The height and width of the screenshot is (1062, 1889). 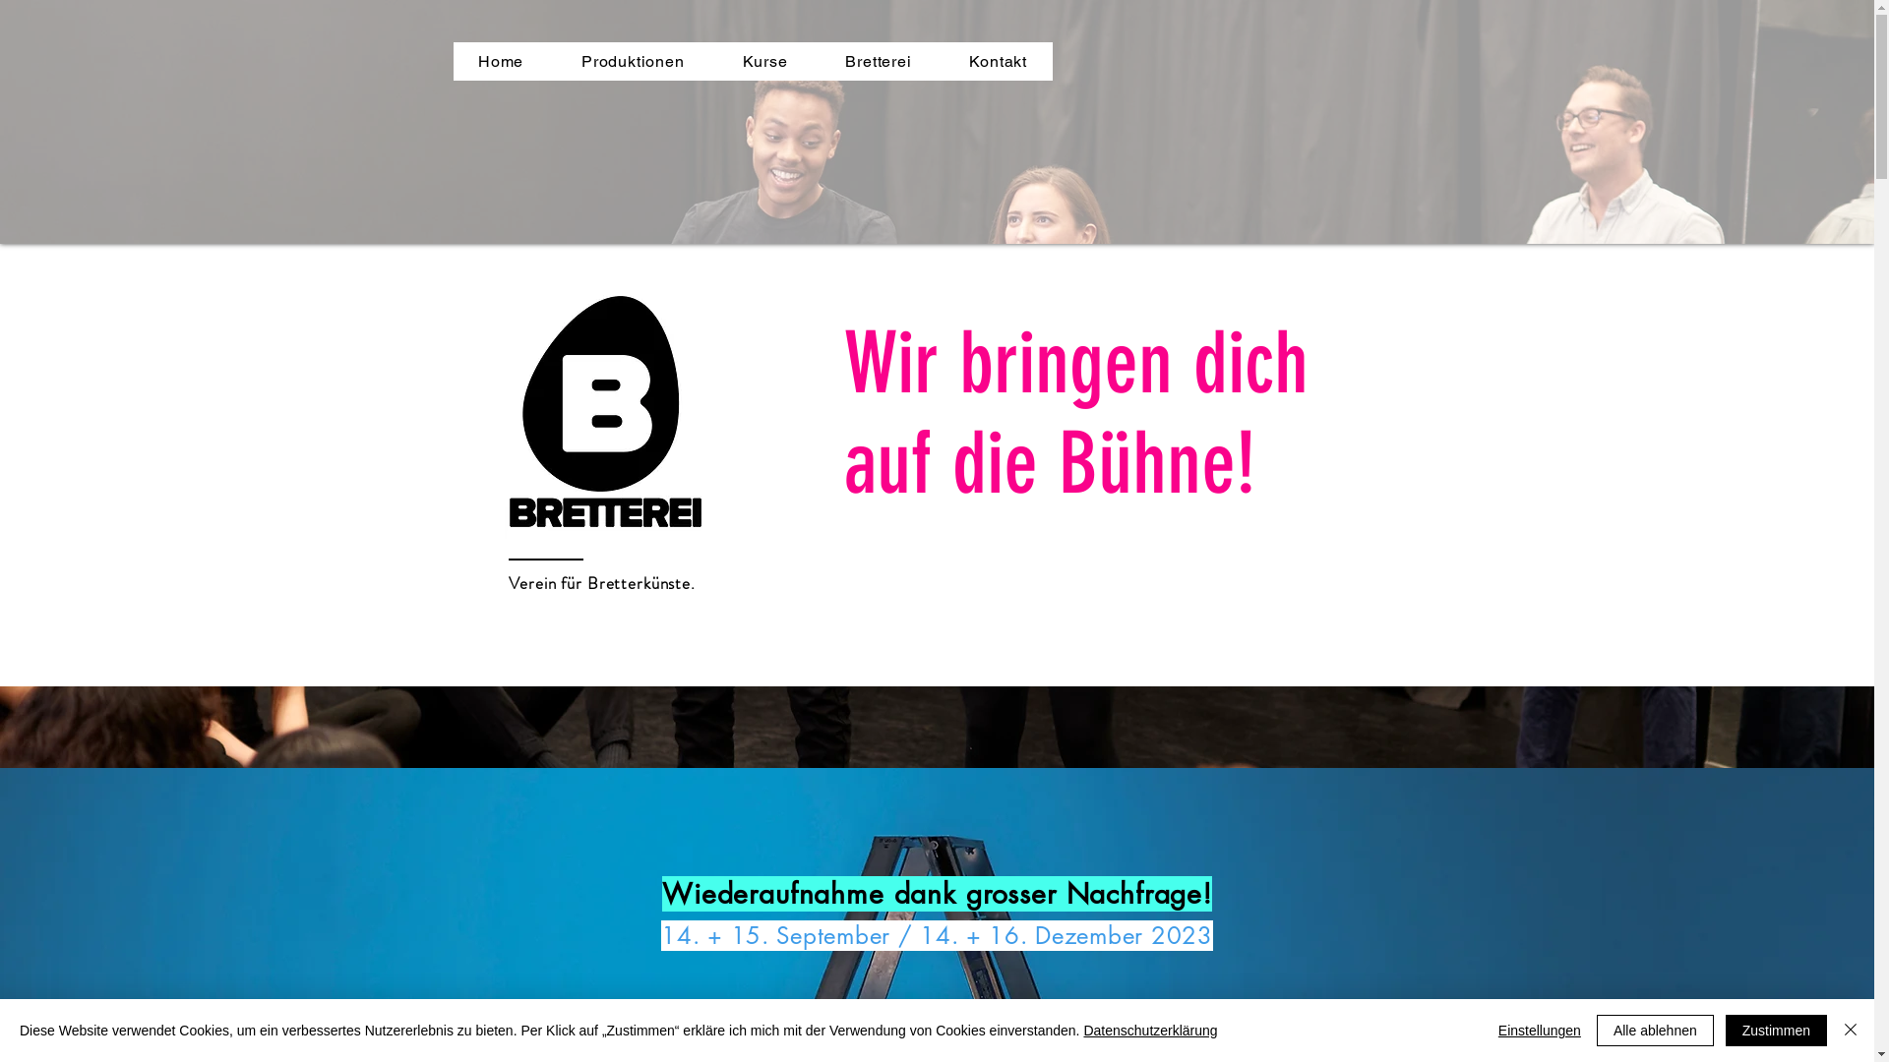 What do you see at coordinates (879, 61) in the screenshot?
I see `Bretterei` at bounding box center [879, 61].